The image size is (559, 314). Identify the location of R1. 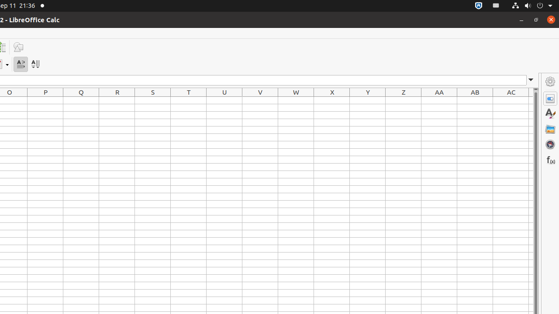
(117, 100).